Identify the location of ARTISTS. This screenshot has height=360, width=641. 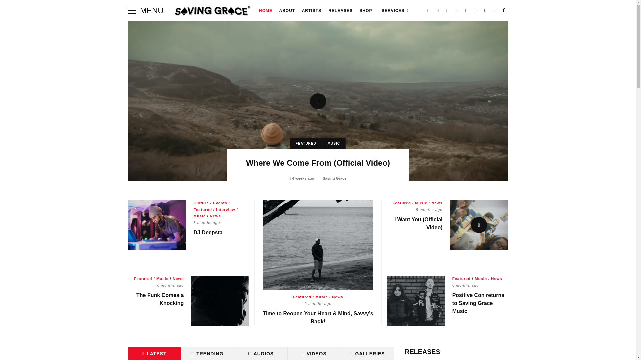
(312, 11).